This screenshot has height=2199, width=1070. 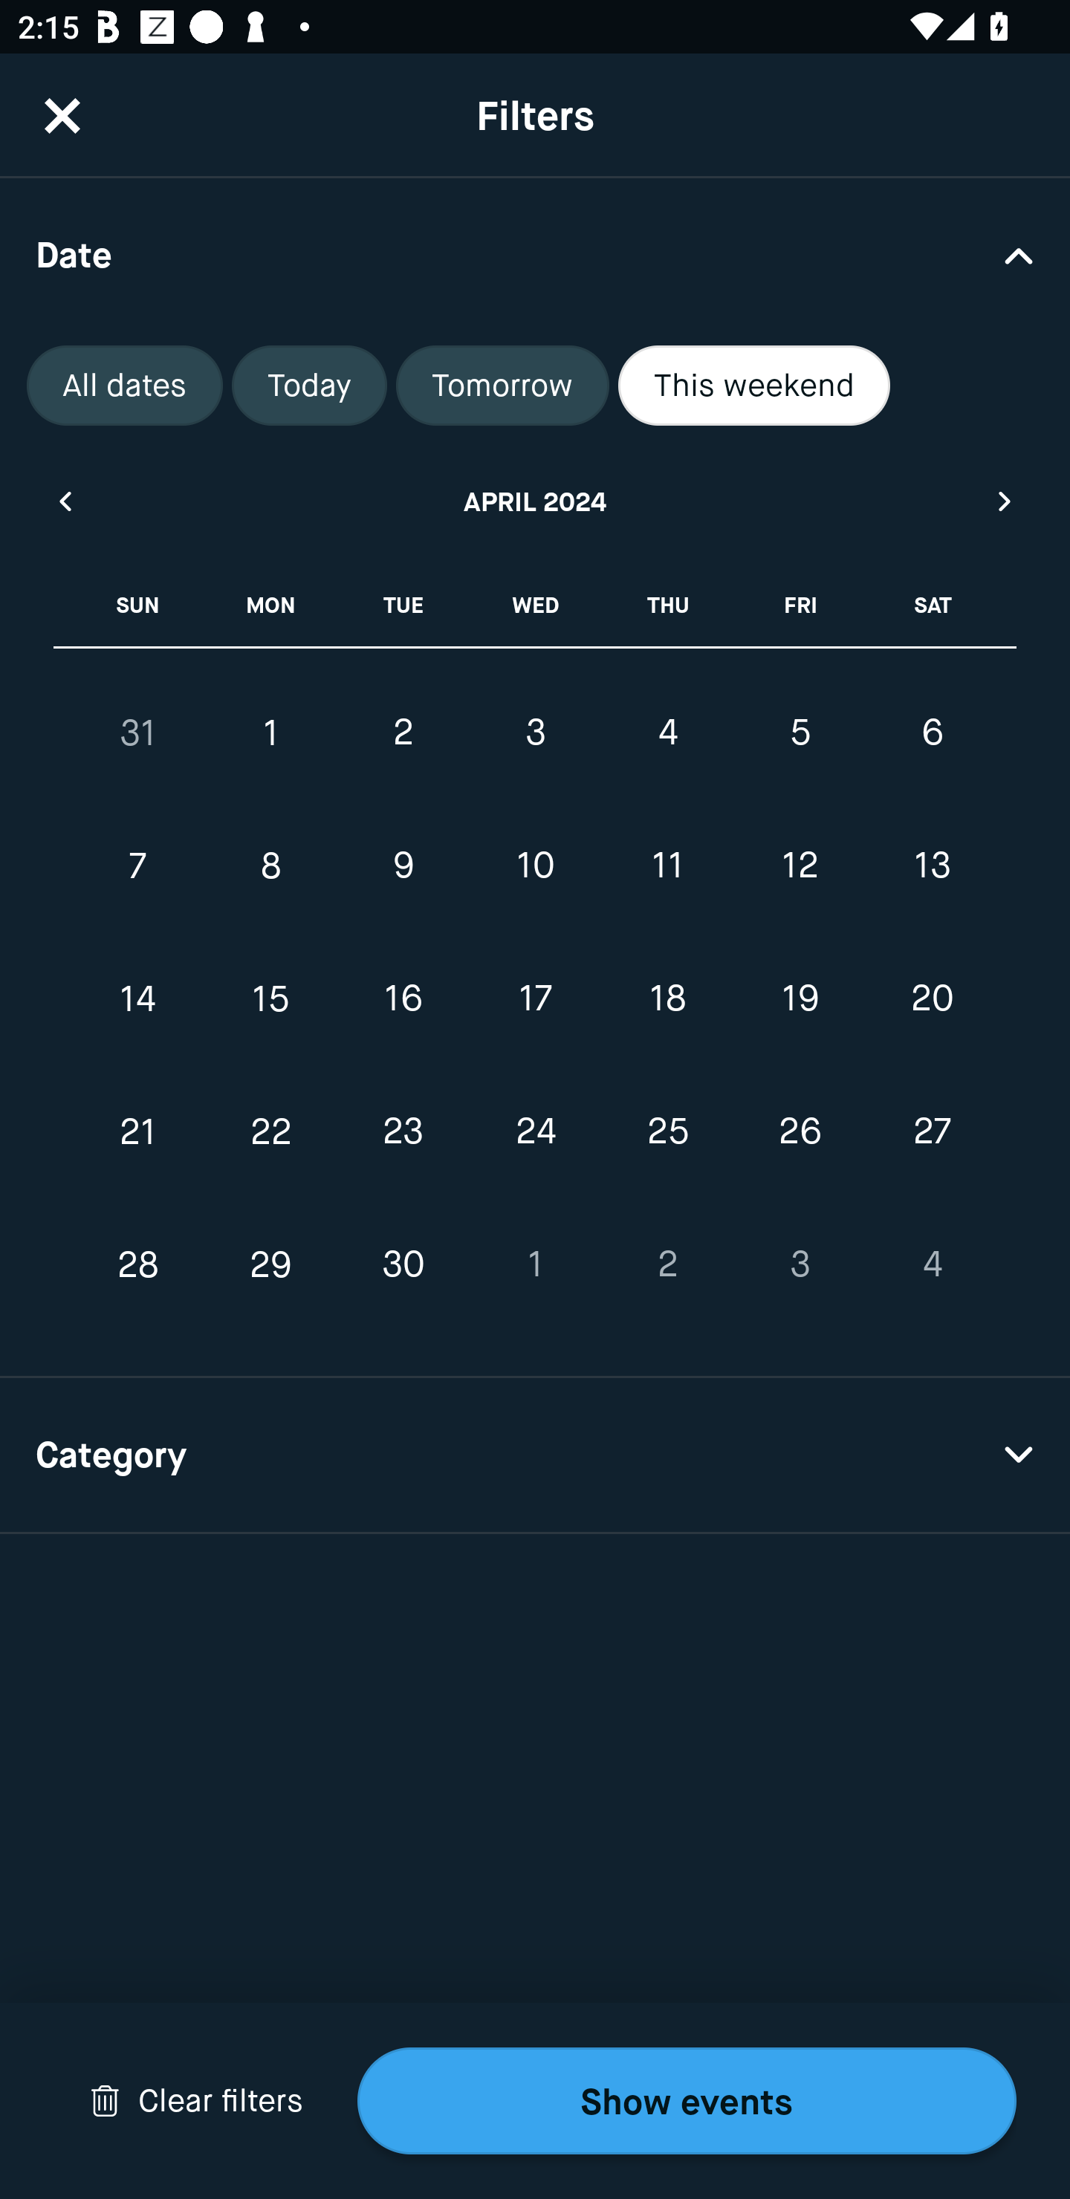 I want to click on 24, so click(x=535, y=1131).